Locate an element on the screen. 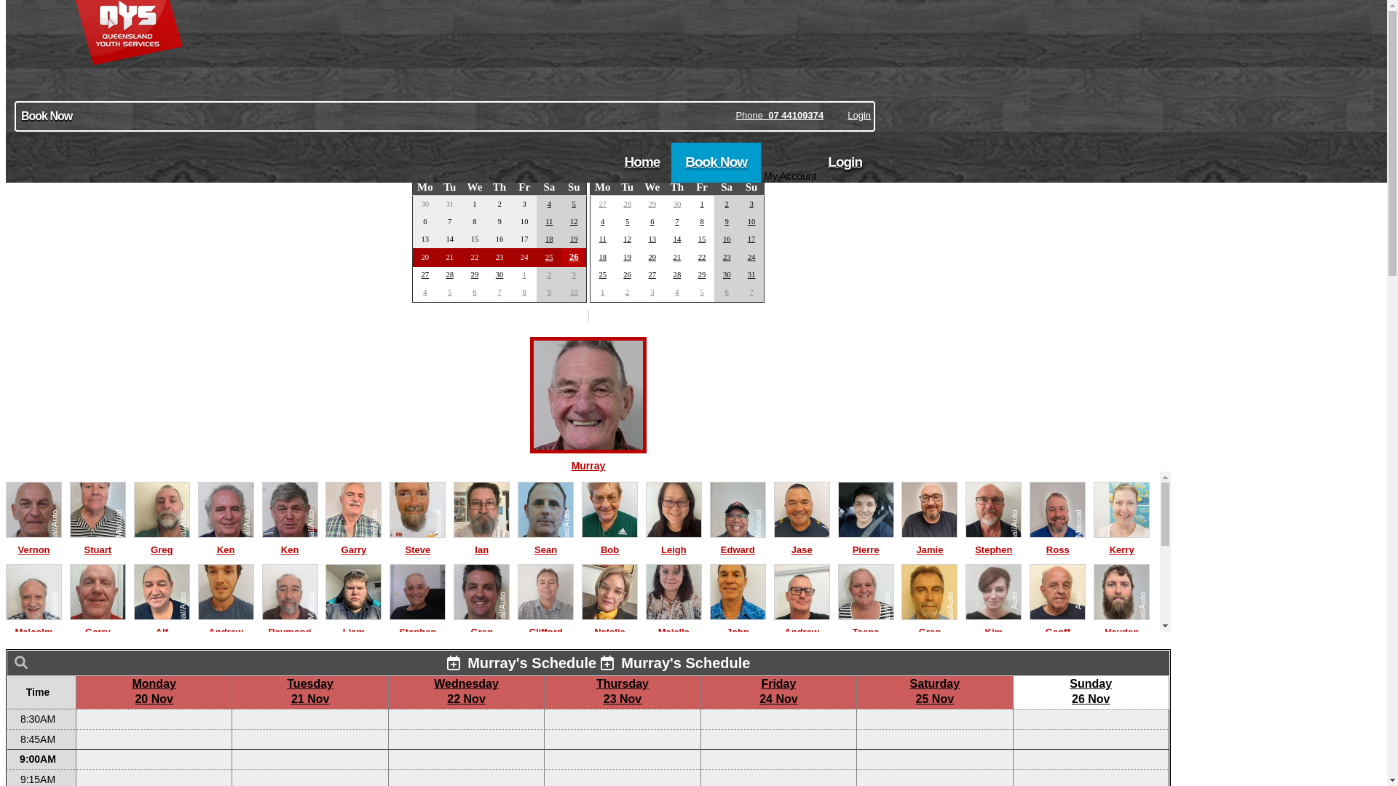  Nathan
Auto/Manual is located at coordinates (482, 707).